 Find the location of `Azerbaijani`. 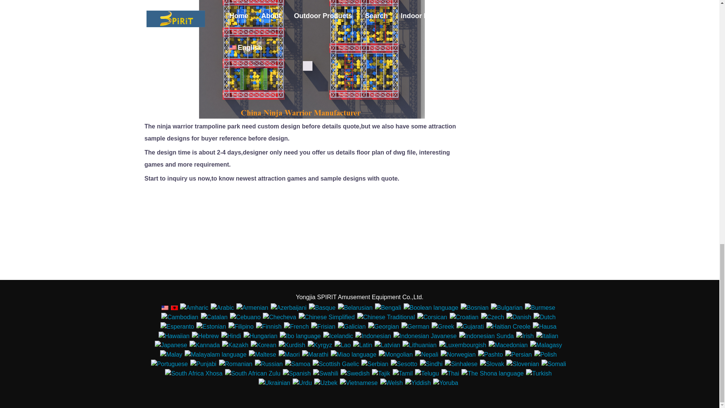

Azerbaijani is located at coordinates (288, 308).